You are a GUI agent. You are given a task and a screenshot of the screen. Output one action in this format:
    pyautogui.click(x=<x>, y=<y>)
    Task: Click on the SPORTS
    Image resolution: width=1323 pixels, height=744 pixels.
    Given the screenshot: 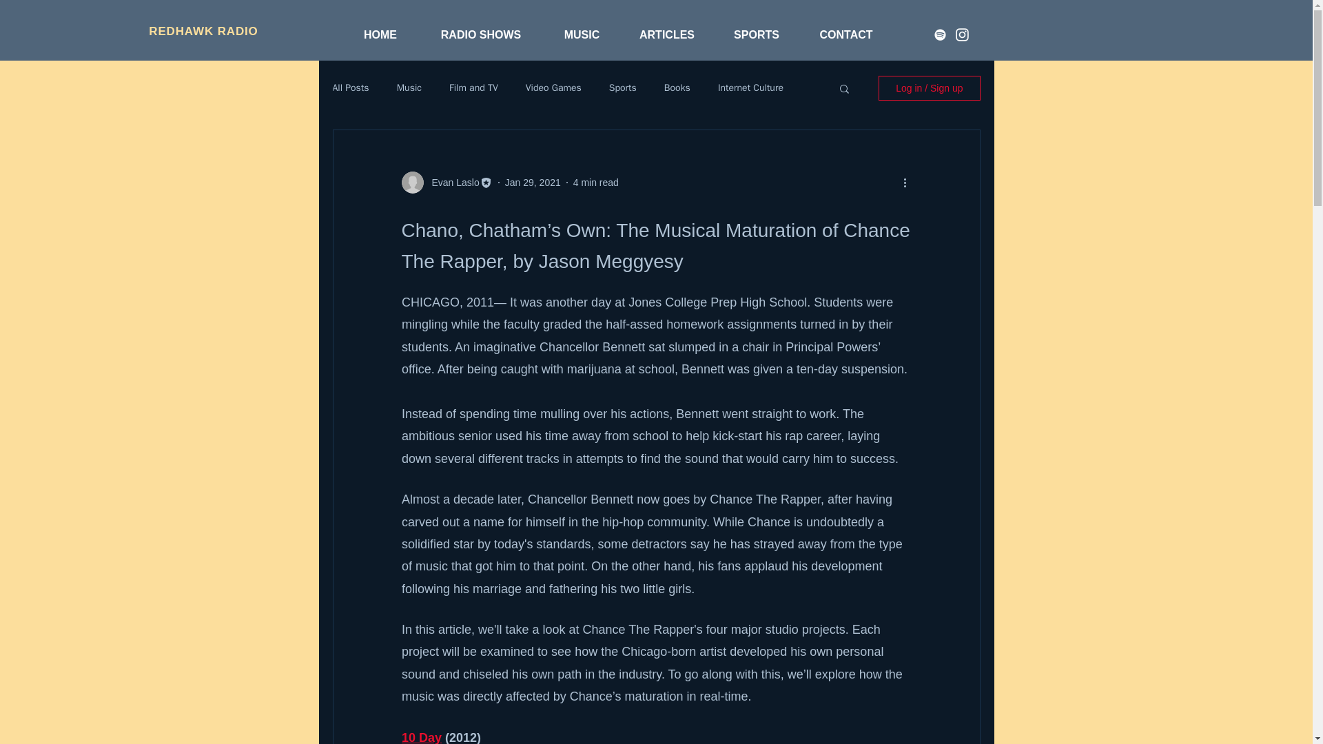 What is the action you would take?
    pyautogui.click(x=757, y=34)
    